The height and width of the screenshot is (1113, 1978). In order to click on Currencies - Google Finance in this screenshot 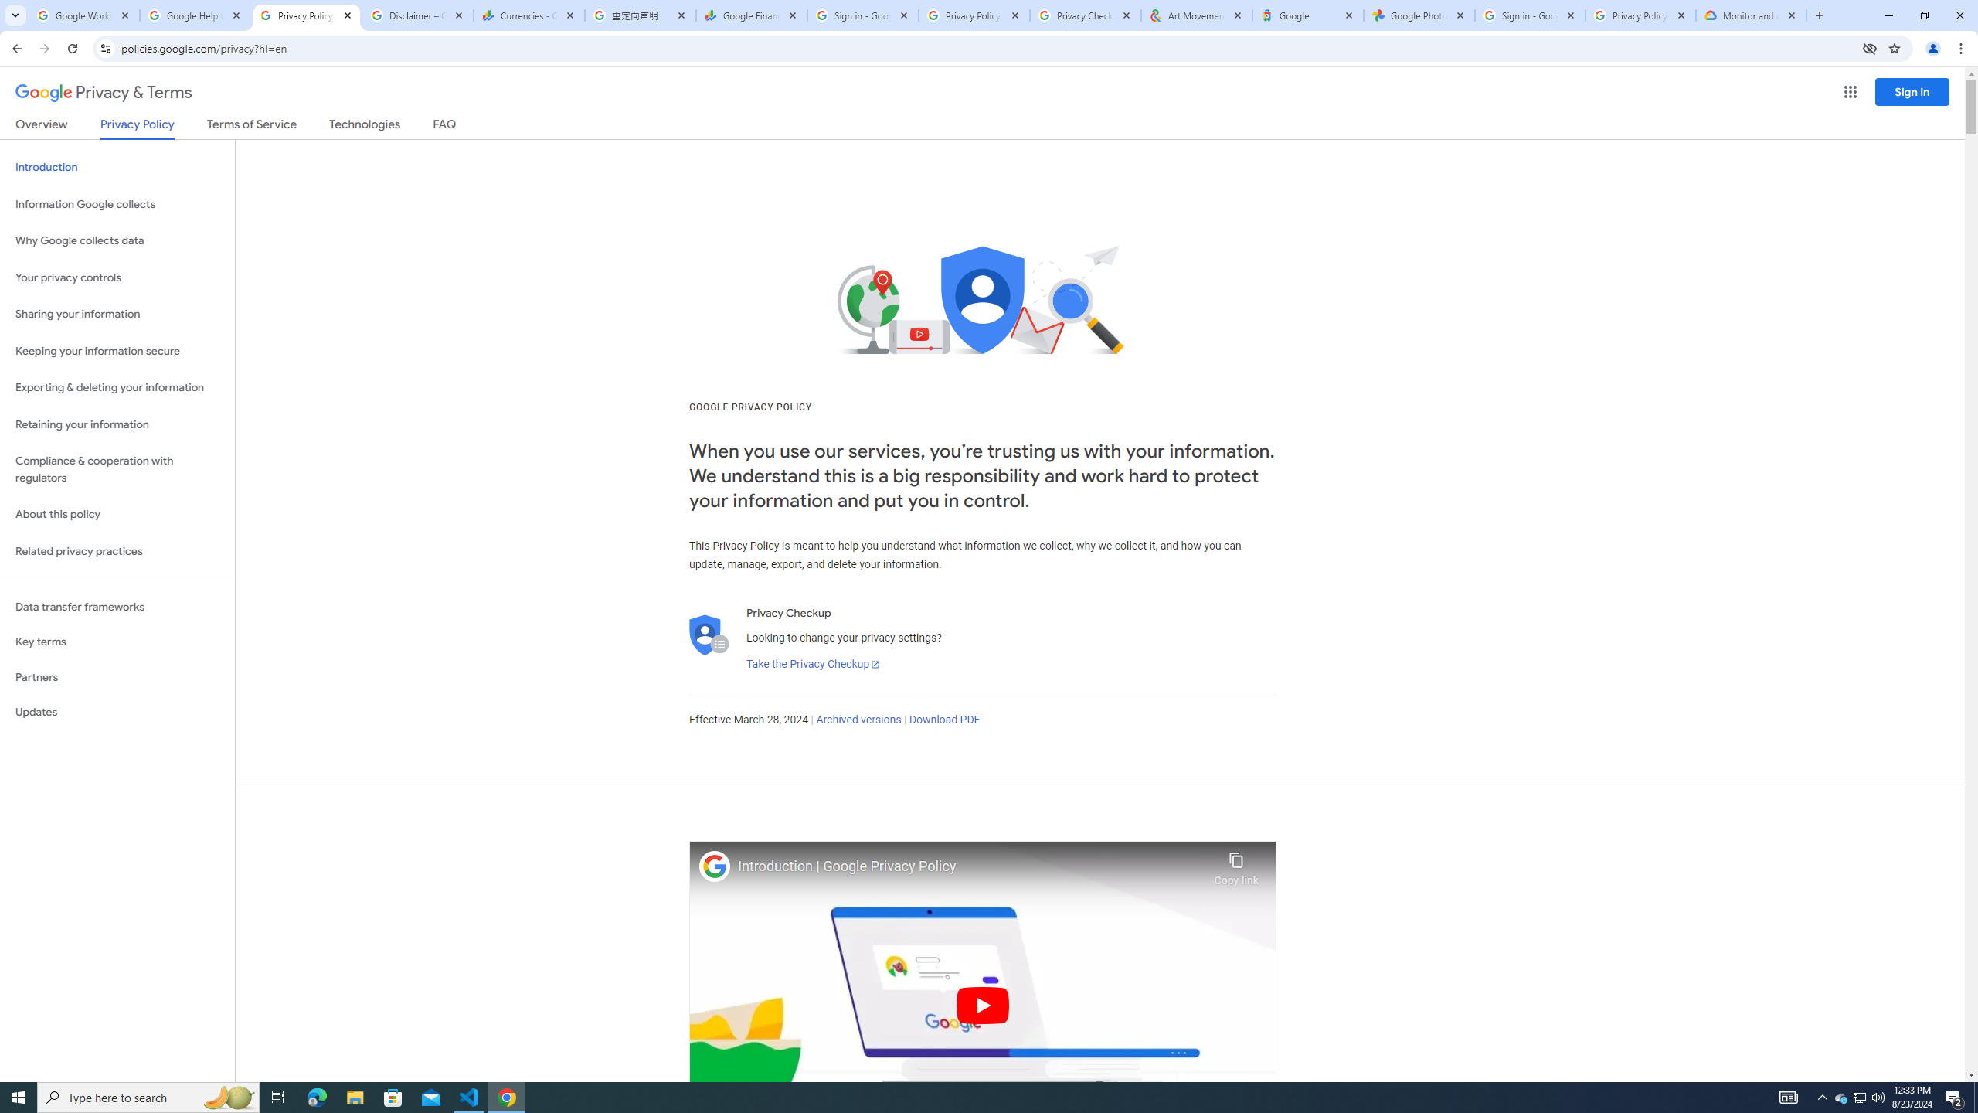, I will do `click(528, 15)`.